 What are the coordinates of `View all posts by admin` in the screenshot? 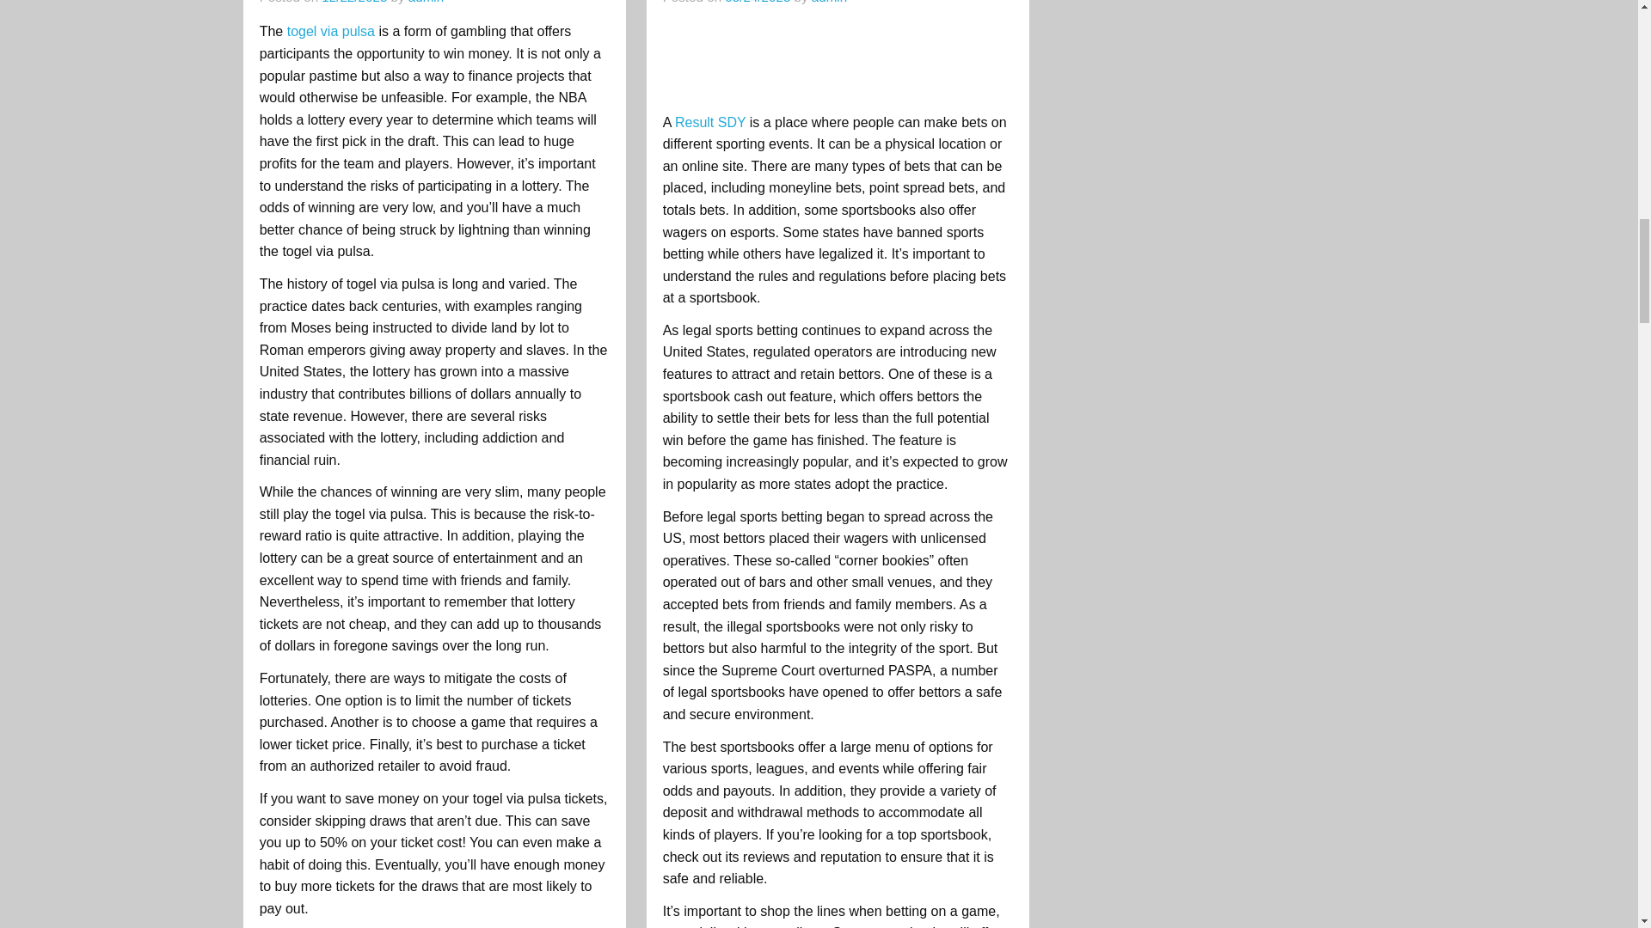 It's located at (829, 2).